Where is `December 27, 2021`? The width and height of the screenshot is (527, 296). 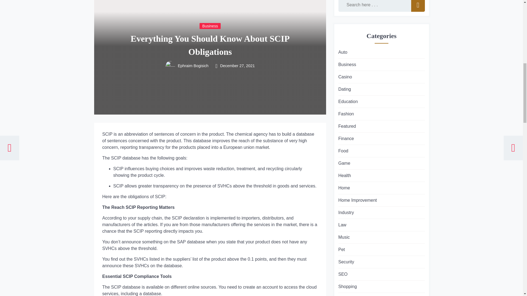
December 27, 2021 is located at coordinates (237, 66).